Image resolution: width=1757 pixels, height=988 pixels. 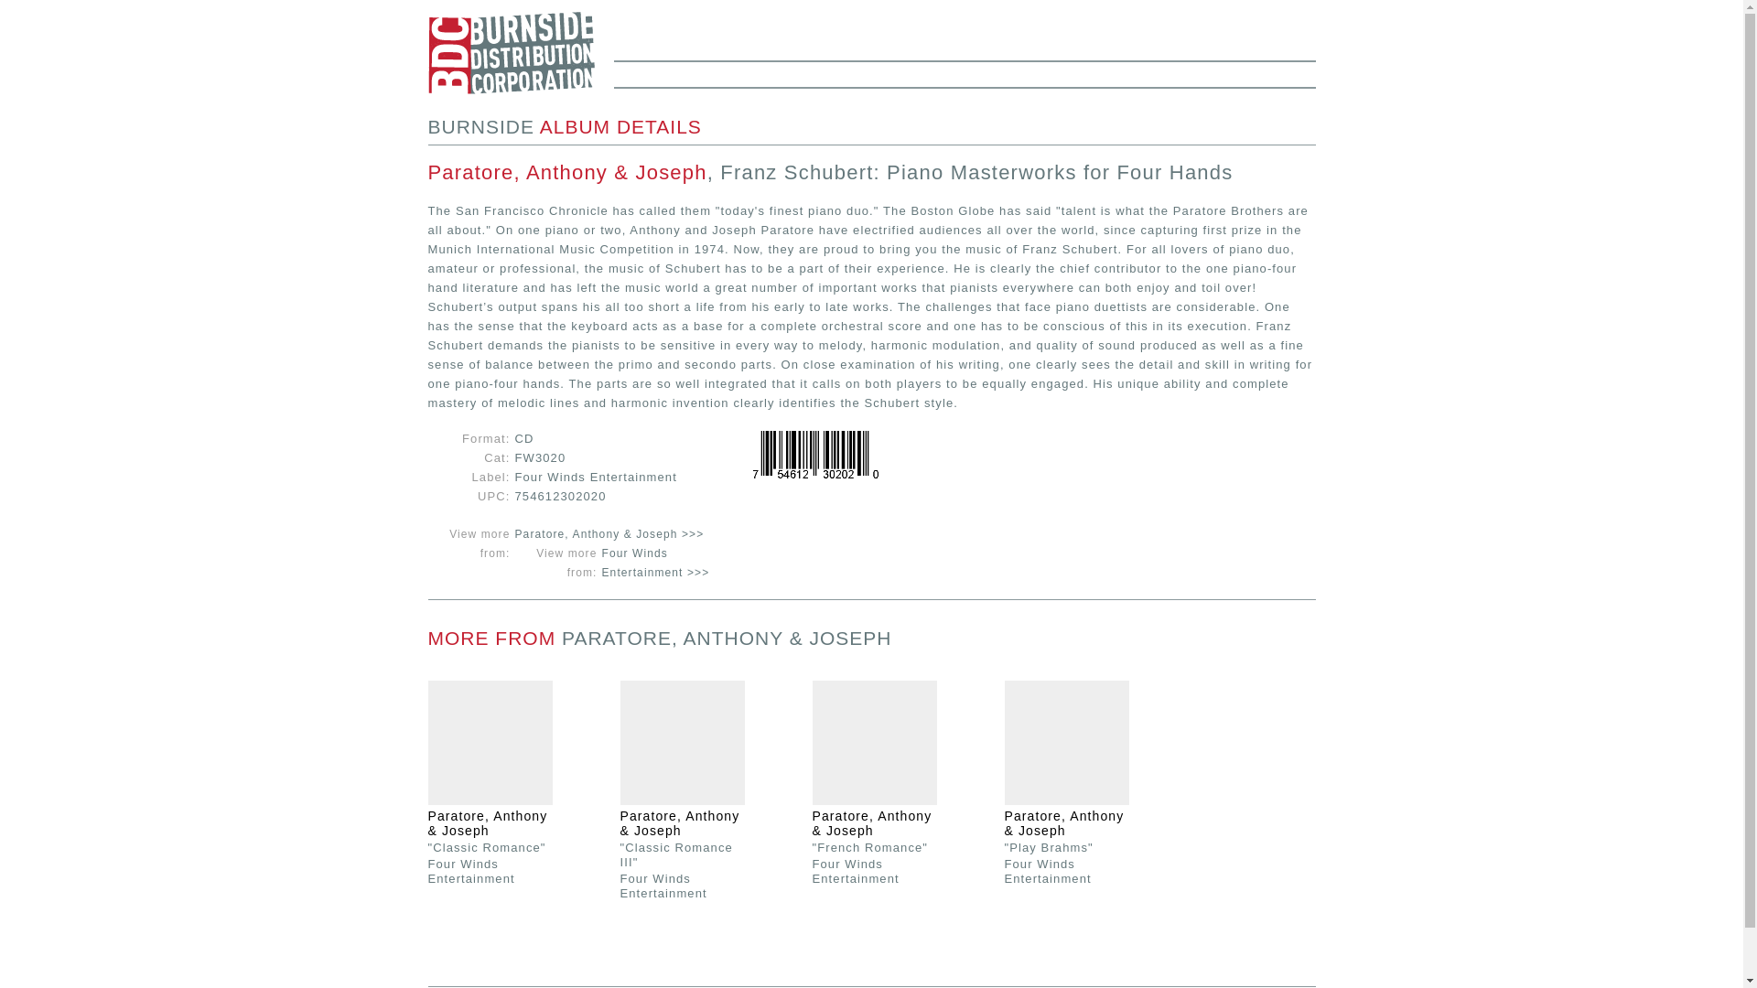 I want to click on "Classic Romance III", so click(x=675, y=854).